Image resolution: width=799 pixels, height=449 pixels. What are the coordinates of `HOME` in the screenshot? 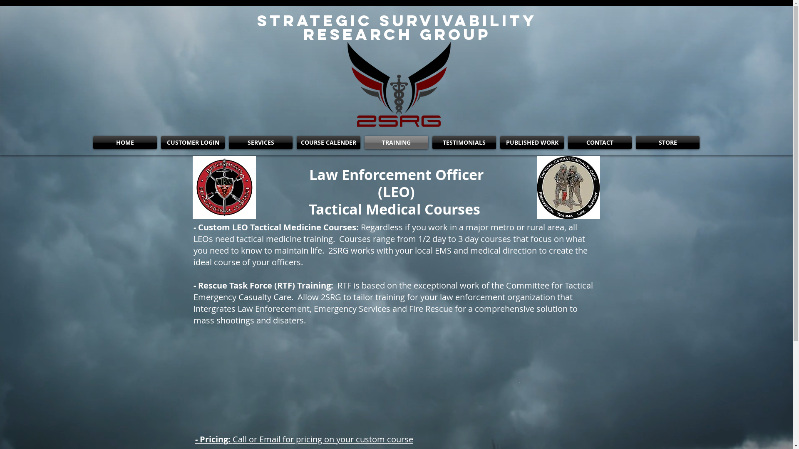 It's located at (125, 142).